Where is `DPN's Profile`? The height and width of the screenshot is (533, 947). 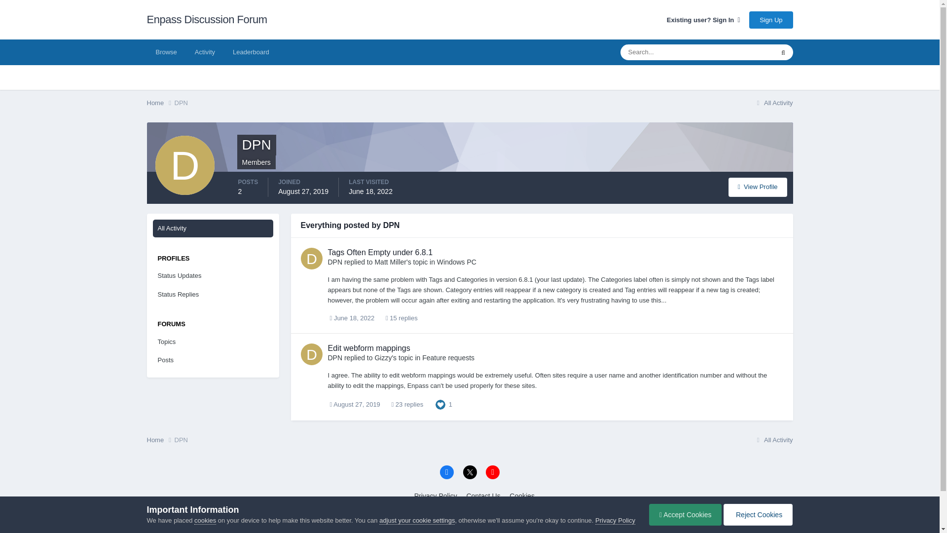 DPN's Profile is located at coordinates (758, 187).